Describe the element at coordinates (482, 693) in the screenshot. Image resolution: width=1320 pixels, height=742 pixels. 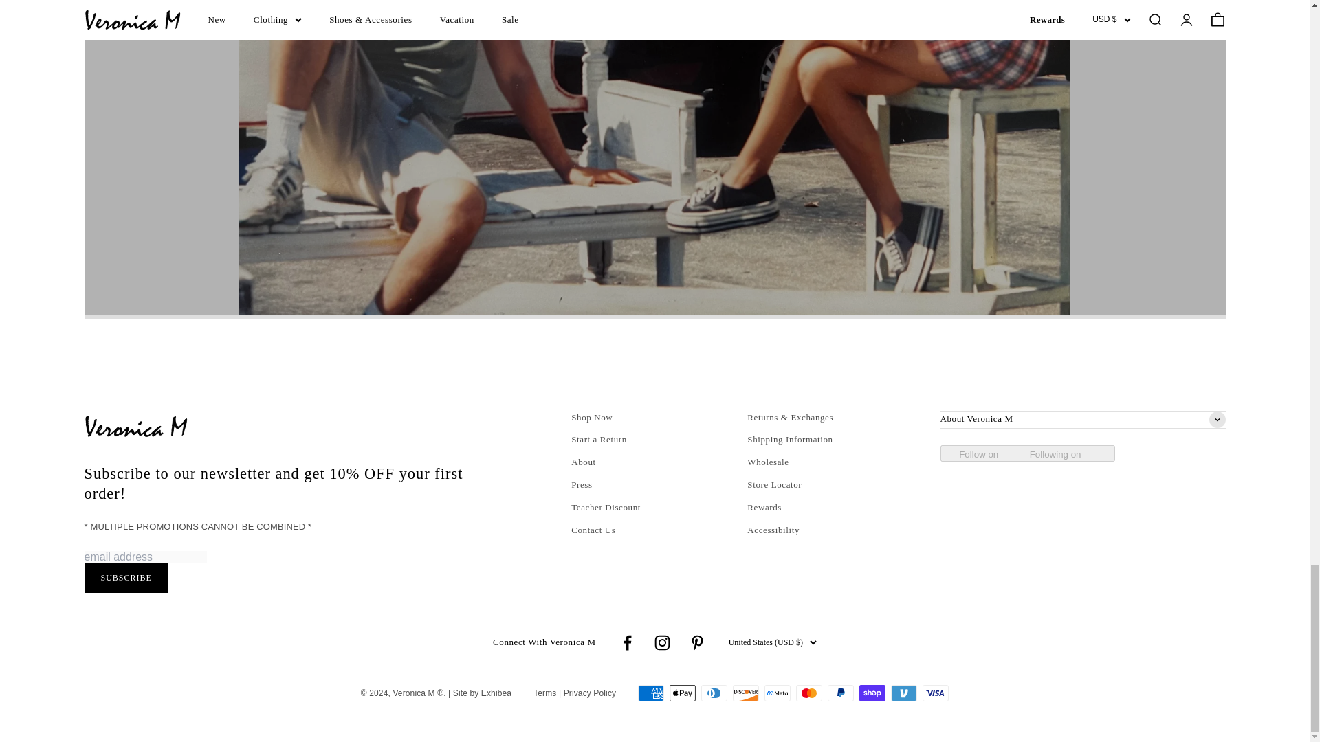
I see `Exhibea Shopify Plus Agency` at that location.